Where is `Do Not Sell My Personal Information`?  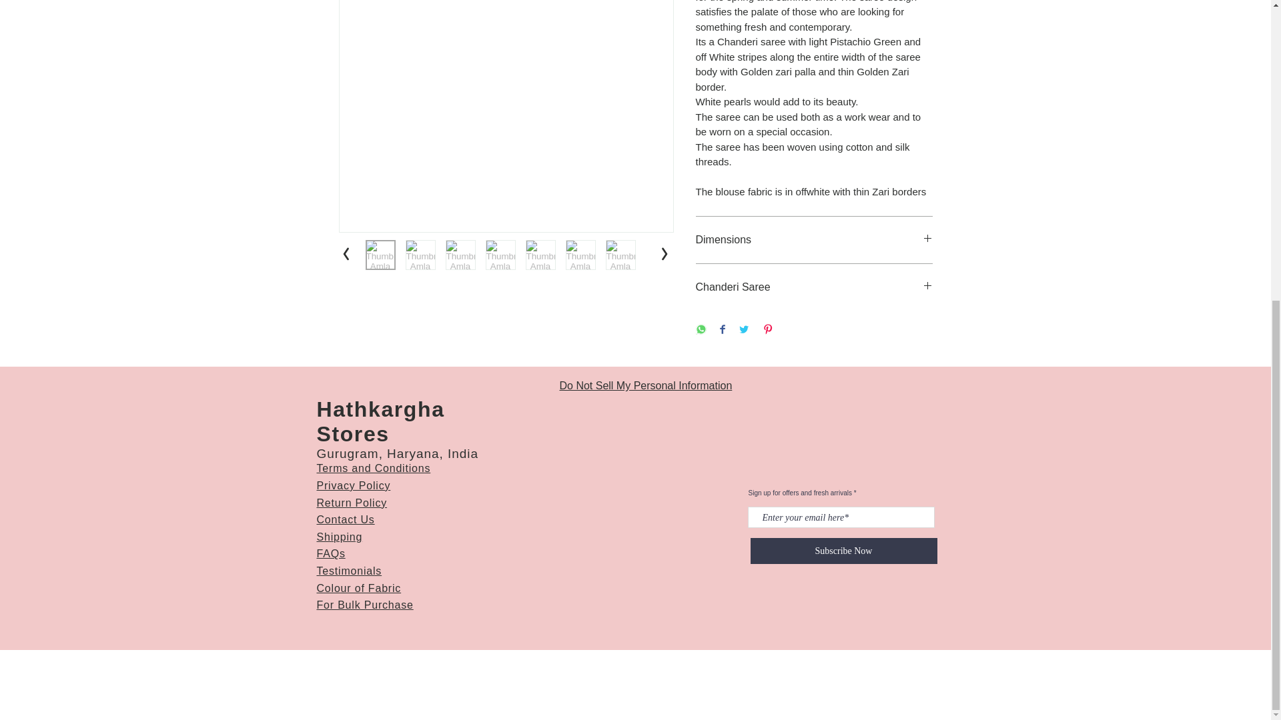 Do Not Sell My Personal Information is located at coordinates (645, 385).